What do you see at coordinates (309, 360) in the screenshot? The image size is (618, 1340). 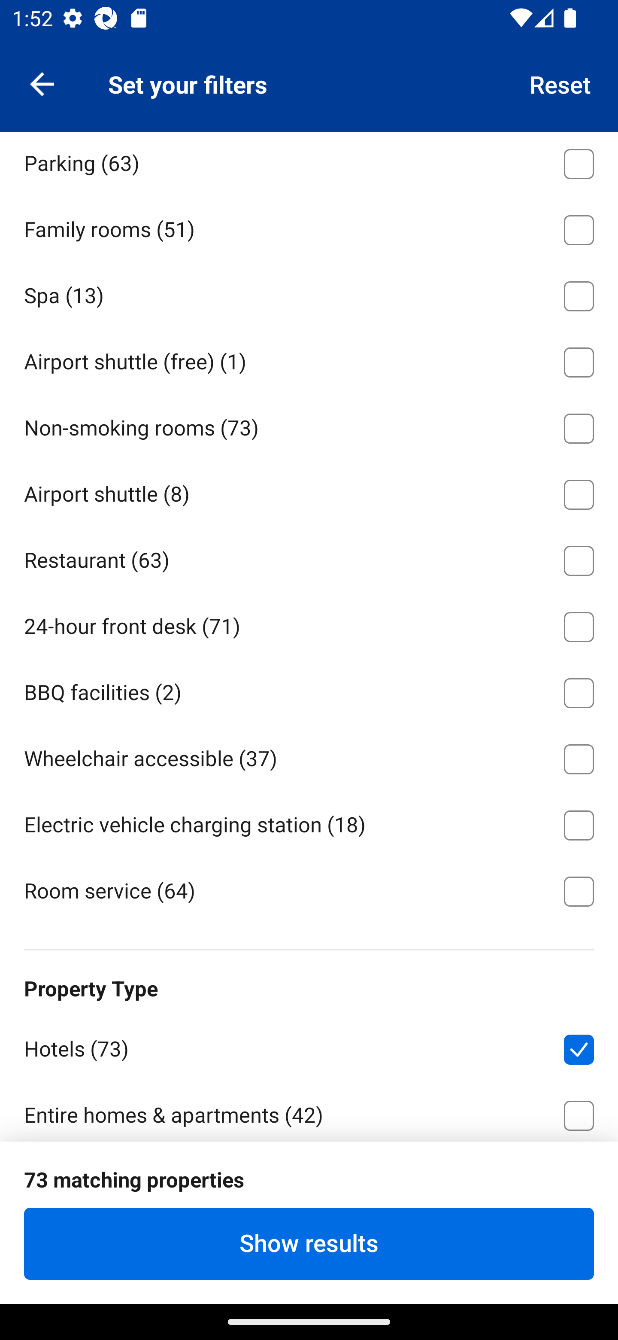 I see `Airport shuttle (free) ⁦(1)` at bounding box center [309, 360].